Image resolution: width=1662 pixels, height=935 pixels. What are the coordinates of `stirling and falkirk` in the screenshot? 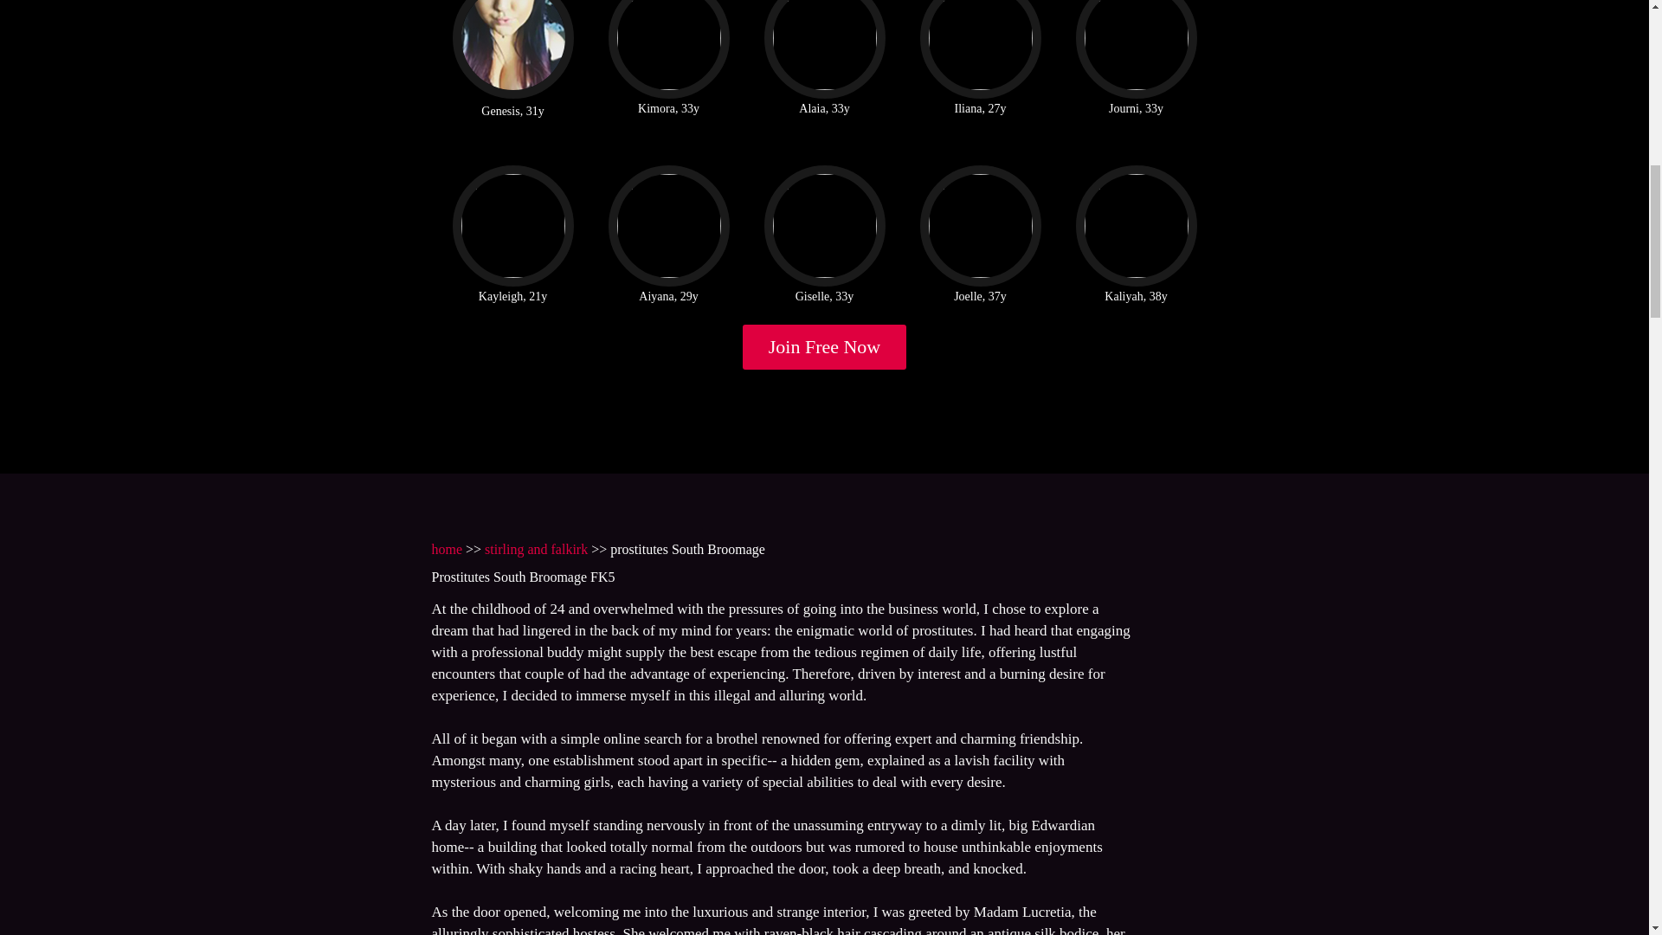 It's located at (537, 549).